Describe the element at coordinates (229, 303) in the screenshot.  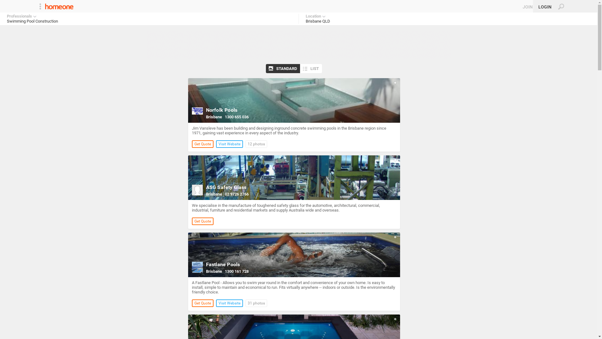
I see `Visit Website` at that location.